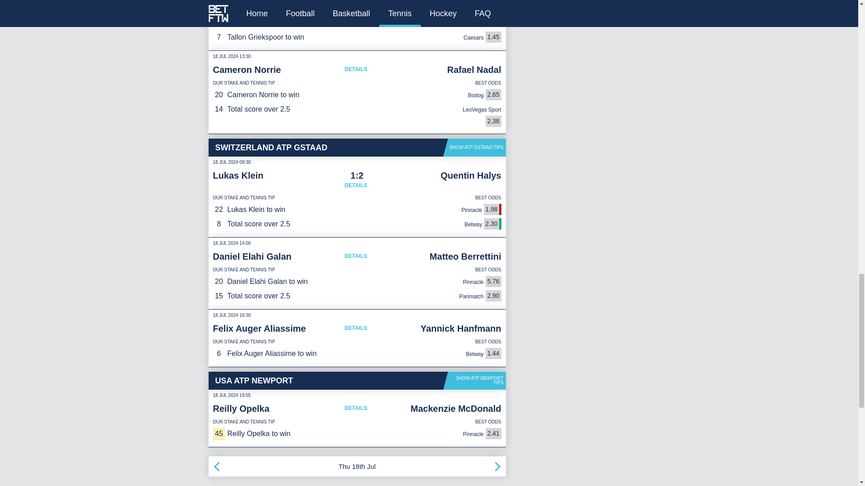 The width and height of the screenshot is (865, 486). I want to click on DETAILS, so click(356, 69).